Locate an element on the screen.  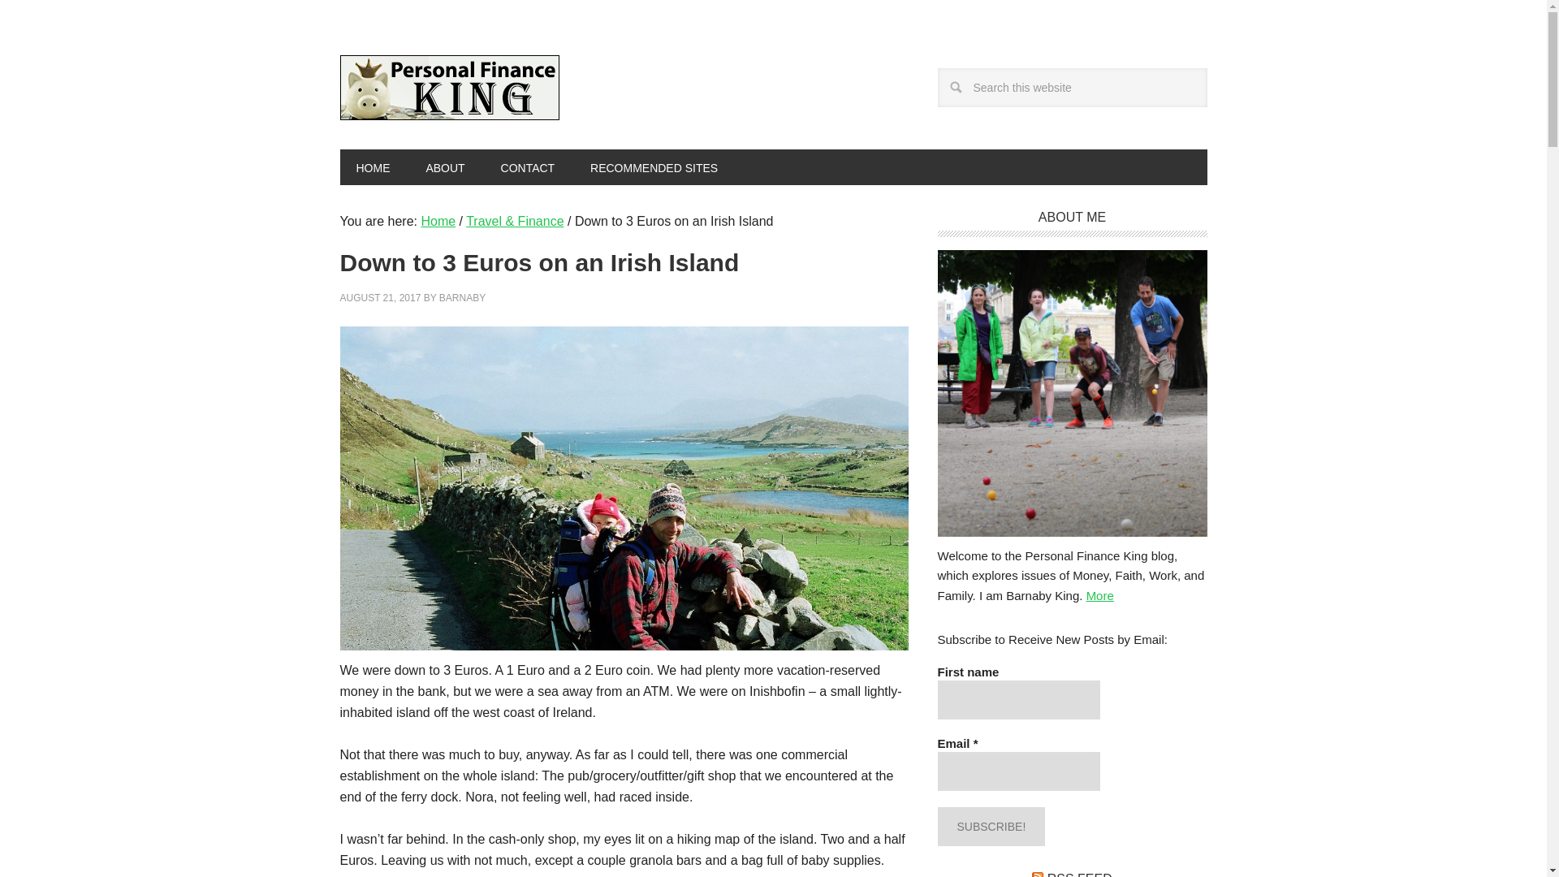
HOME is located at coordinates (372, 166).